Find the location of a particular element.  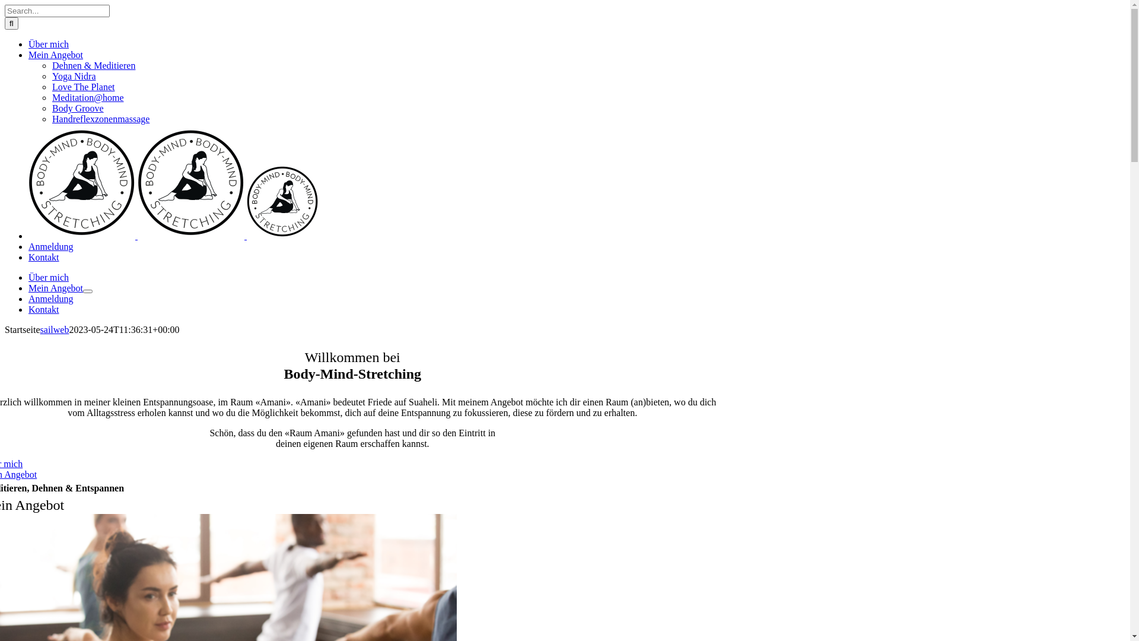

Anmeldung is located at coordinates (51, 299).